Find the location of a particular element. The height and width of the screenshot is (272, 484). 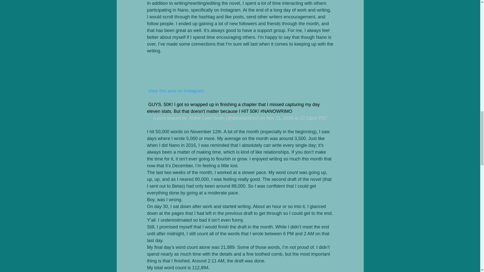

 View this post on Instagram is located at coordinates (175, 91).